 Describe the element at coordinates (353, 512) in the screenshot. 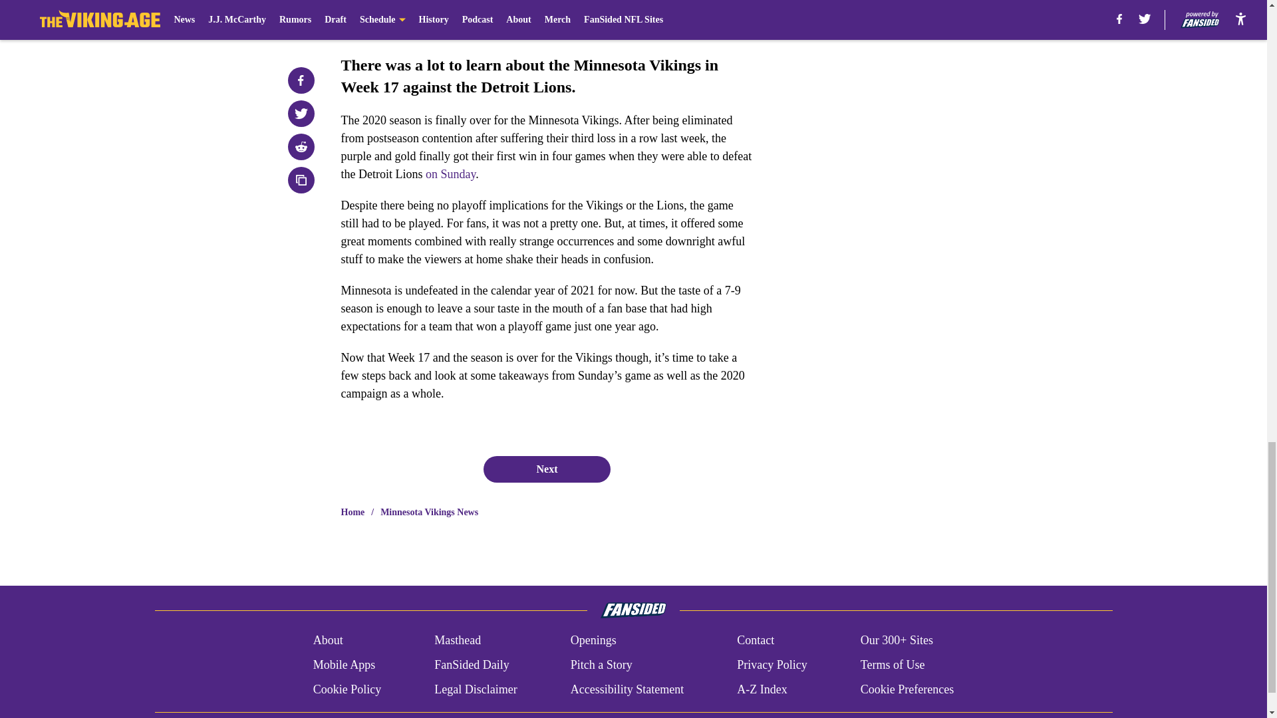

I see `Home` at that location.